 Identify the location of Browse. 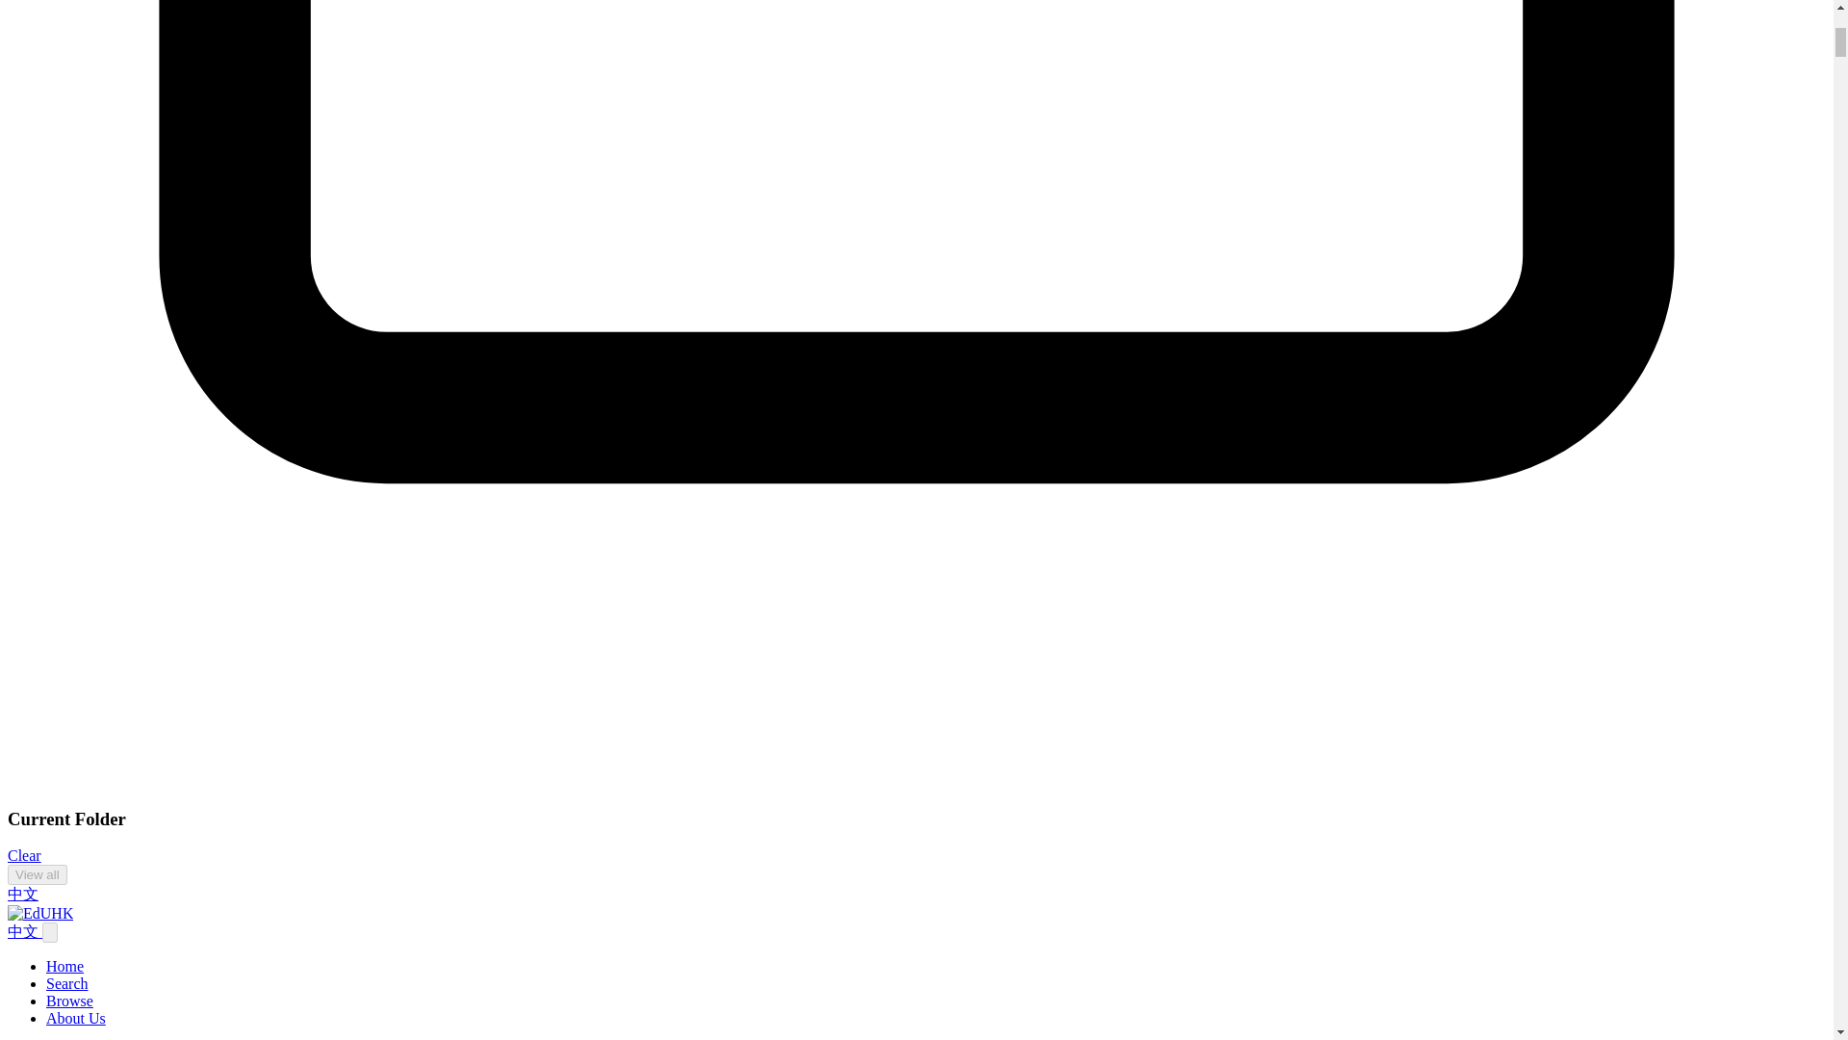
(69, 1001).